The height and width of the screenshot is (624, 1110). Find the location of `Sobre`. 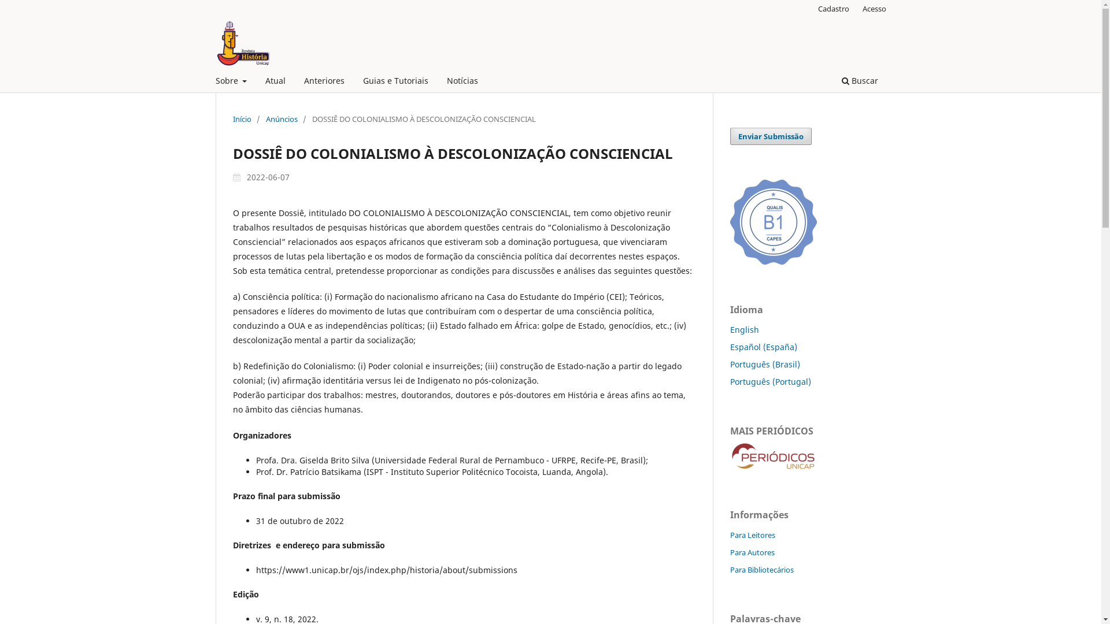

Sobre is located at coordinates (231, 82).